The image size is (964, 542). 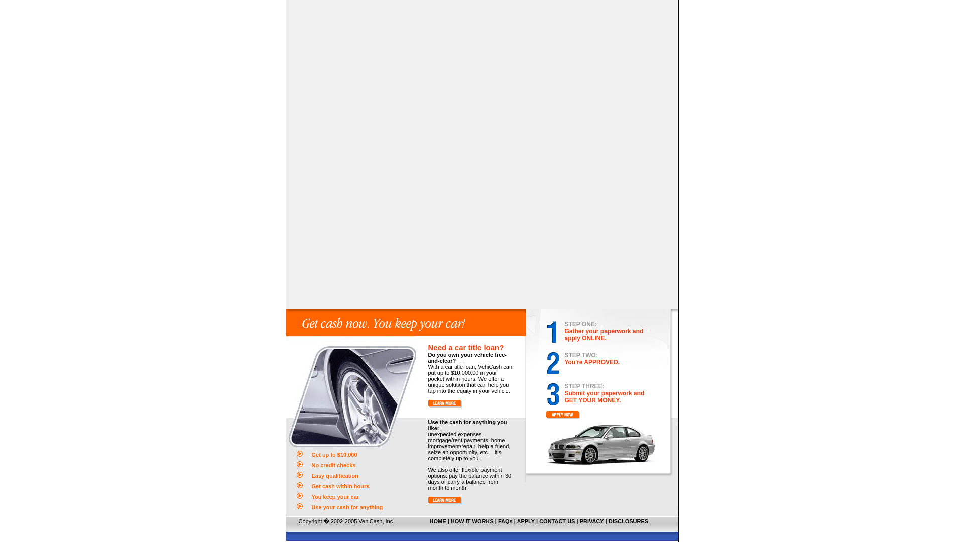 I want to click on CONTACT US, so click(x=556, y=521).